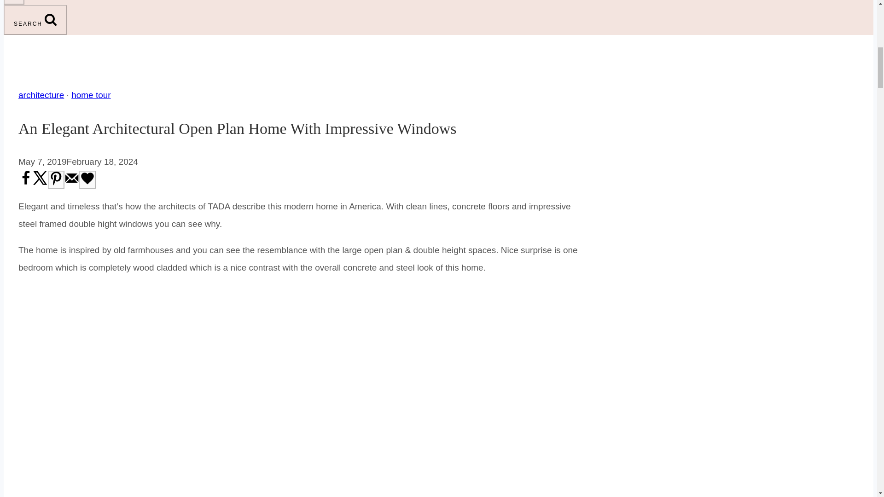  Describe the element at coordinates (41, 183) in the screenshot. I see `Share on X` at that location.